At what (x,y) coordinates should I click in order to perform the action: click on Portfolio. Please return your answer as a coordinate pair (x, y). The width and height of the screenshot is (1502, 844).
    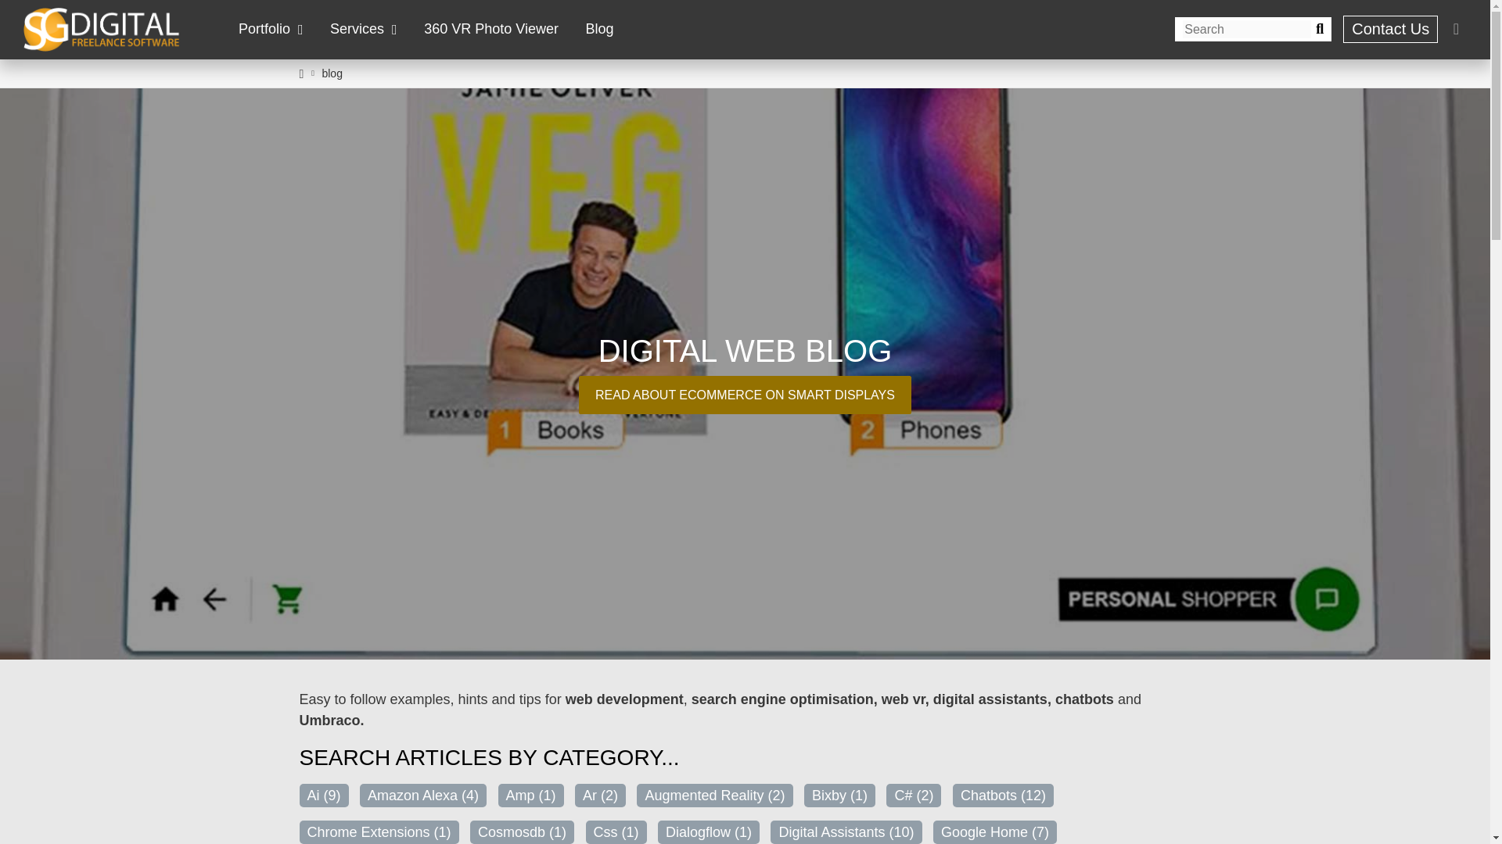
    Looking at the image, I should click on (271, 29).